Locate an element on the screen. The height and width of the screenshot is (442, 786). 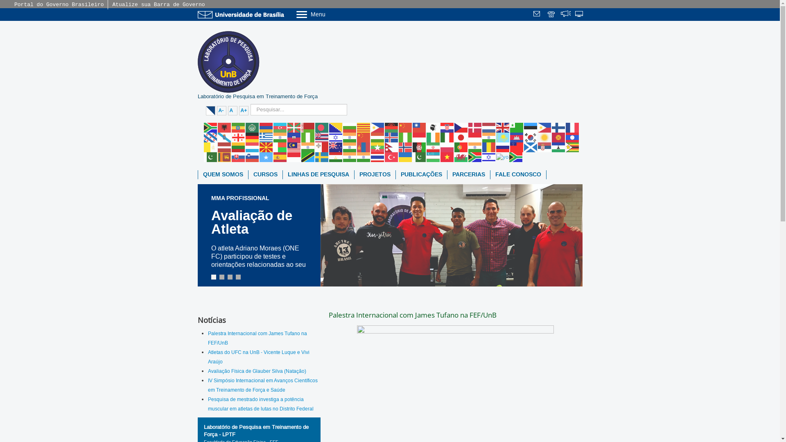
Frisian is located at coordinates (211, 137).